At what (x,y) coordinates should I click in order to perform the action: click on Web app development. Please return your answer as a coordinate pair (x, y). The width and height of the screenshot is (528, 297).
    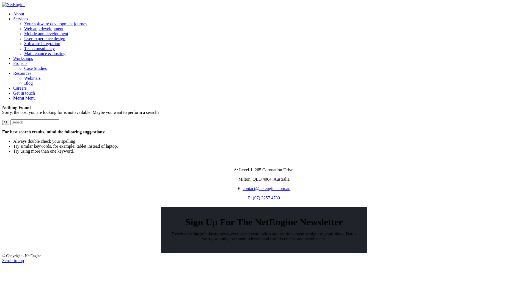
    Looking at the image, I should click on (44, 29).